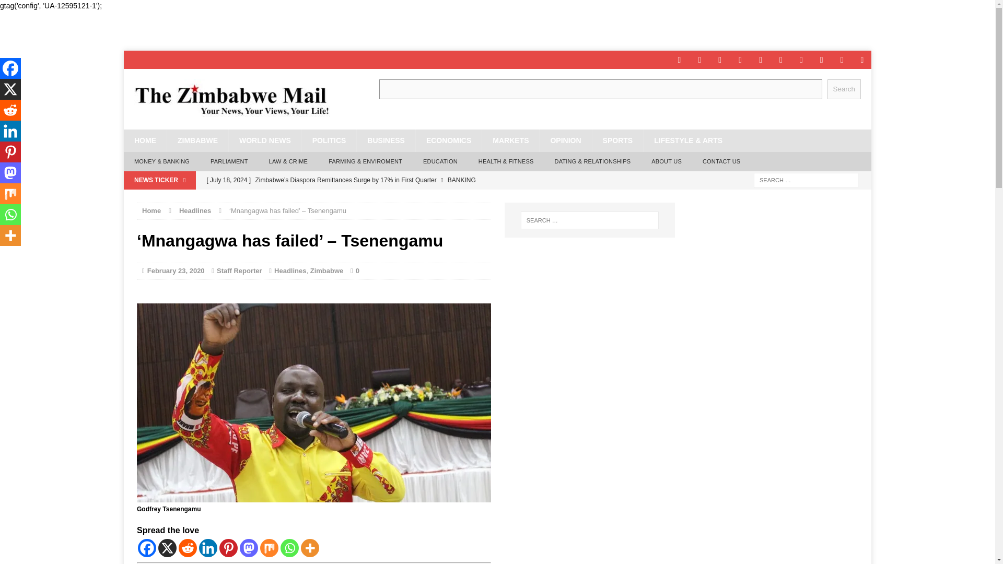 The image size is (1003, 564). What do you see at coordinates (565, 140) in the screenshot?
I see `OPINION` at bounding box center [565, 140].